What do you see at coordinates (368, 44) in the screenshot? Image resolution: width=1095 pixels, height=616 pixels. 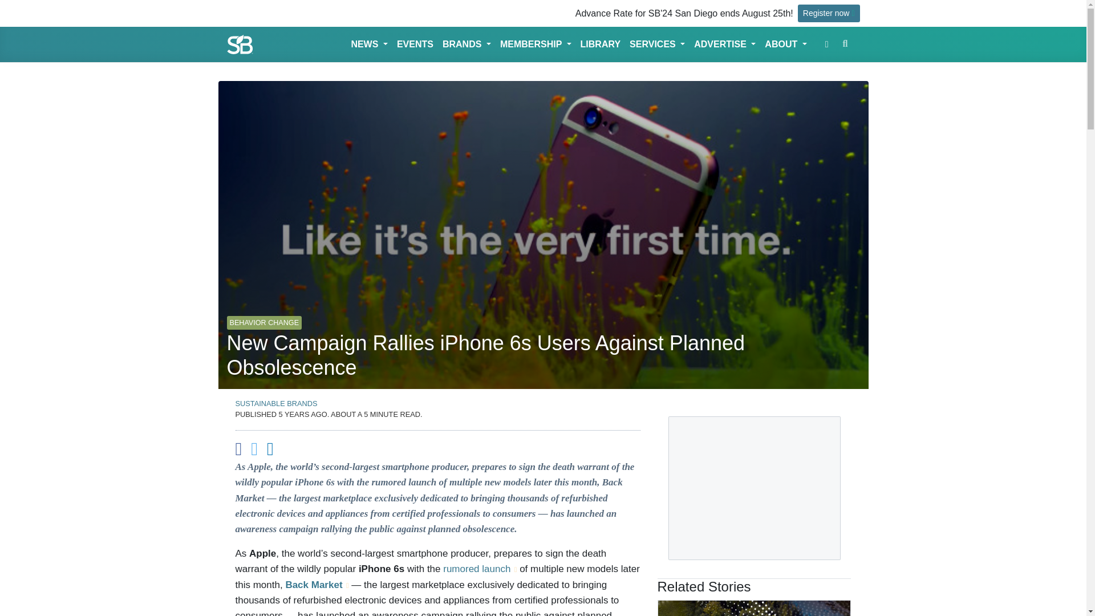 I see `NEWS` at bounding box center [368, 44].